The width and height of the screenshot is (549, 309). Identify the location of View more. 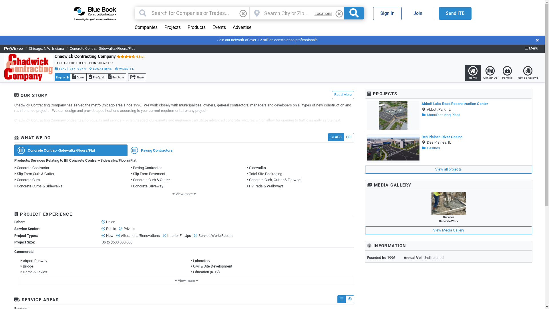
(186, 281).